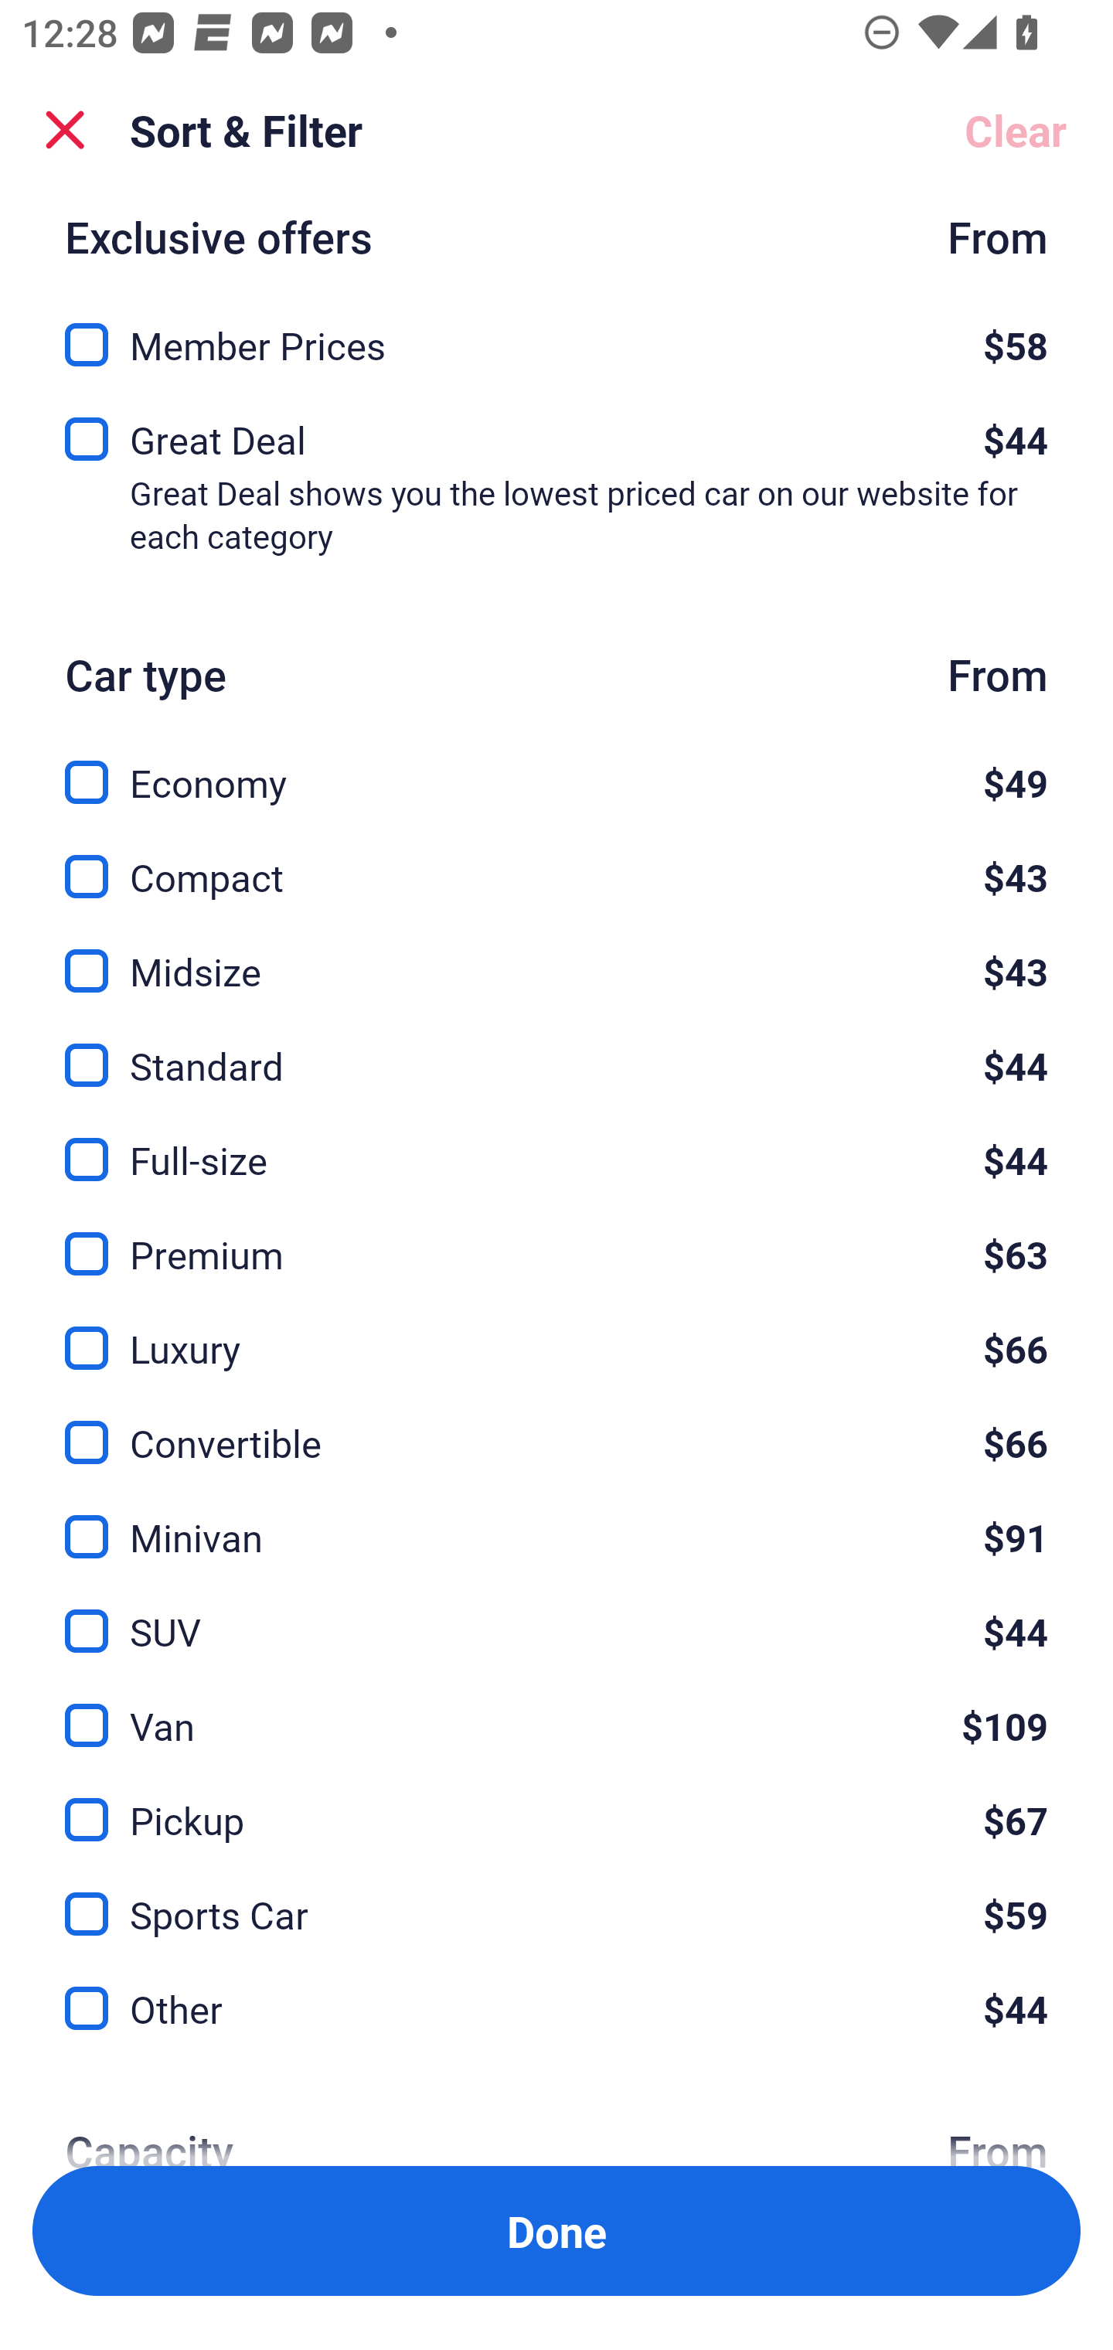 The width and height of the screenshot is (1113, 2350). What do you see at coordinates (556, 1520) in the screenshot?
I see `Minivan, $91 Minivan $91` at bounding box center [556, 1520].